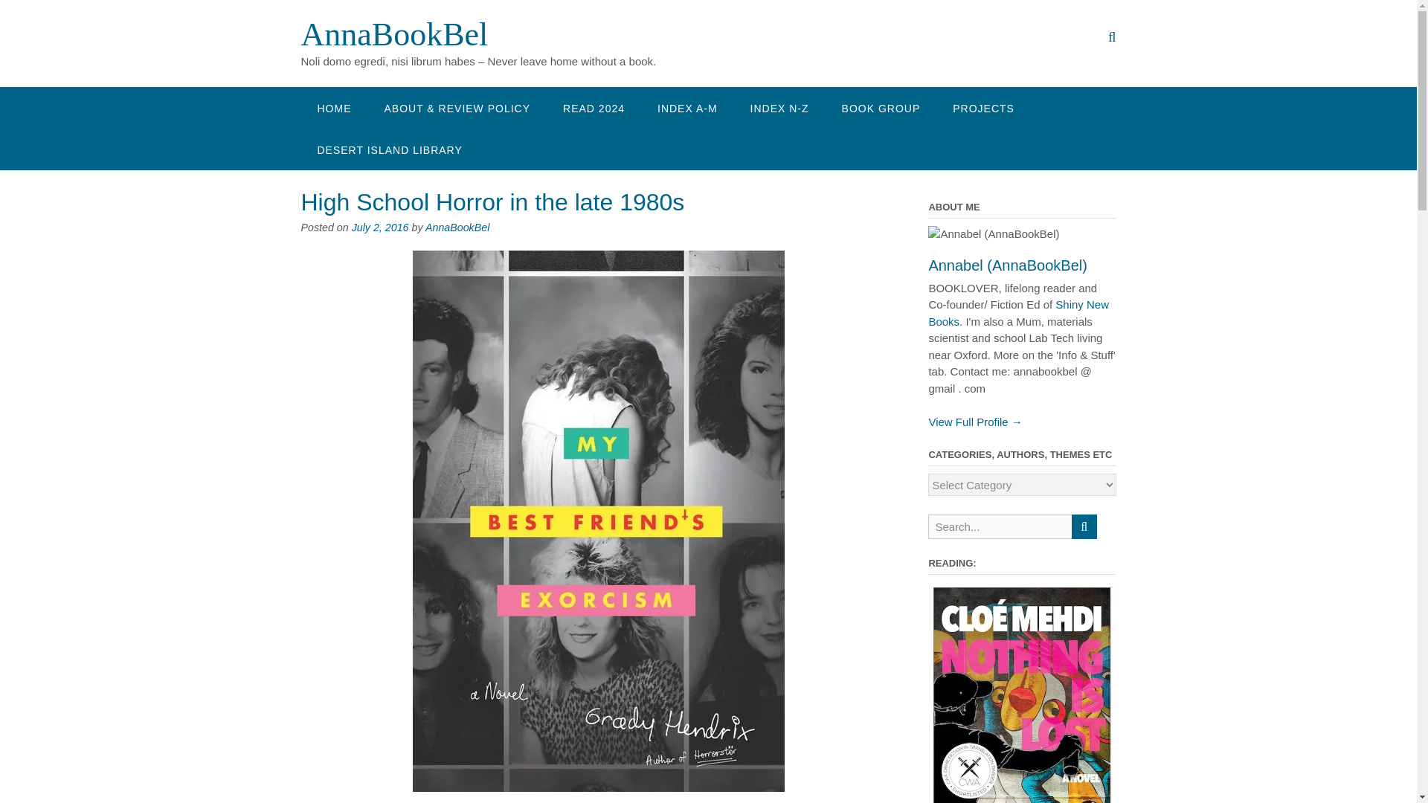 The image size is (1428, 803). What do you see at coordinates (1000, 526) in the screenshot?
I see `Search for:` at bounding box center [1000, 526].